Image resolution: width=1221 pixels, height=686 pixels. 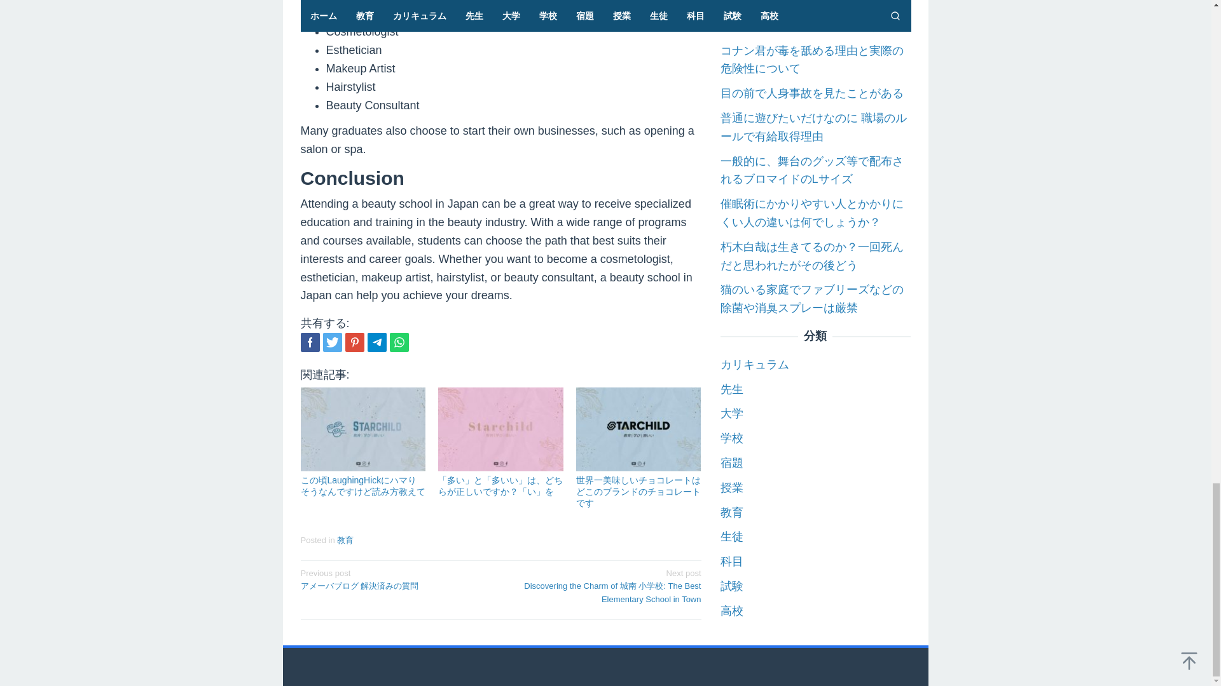 I want to click on Telegram Share, so click(x=376, y=342).